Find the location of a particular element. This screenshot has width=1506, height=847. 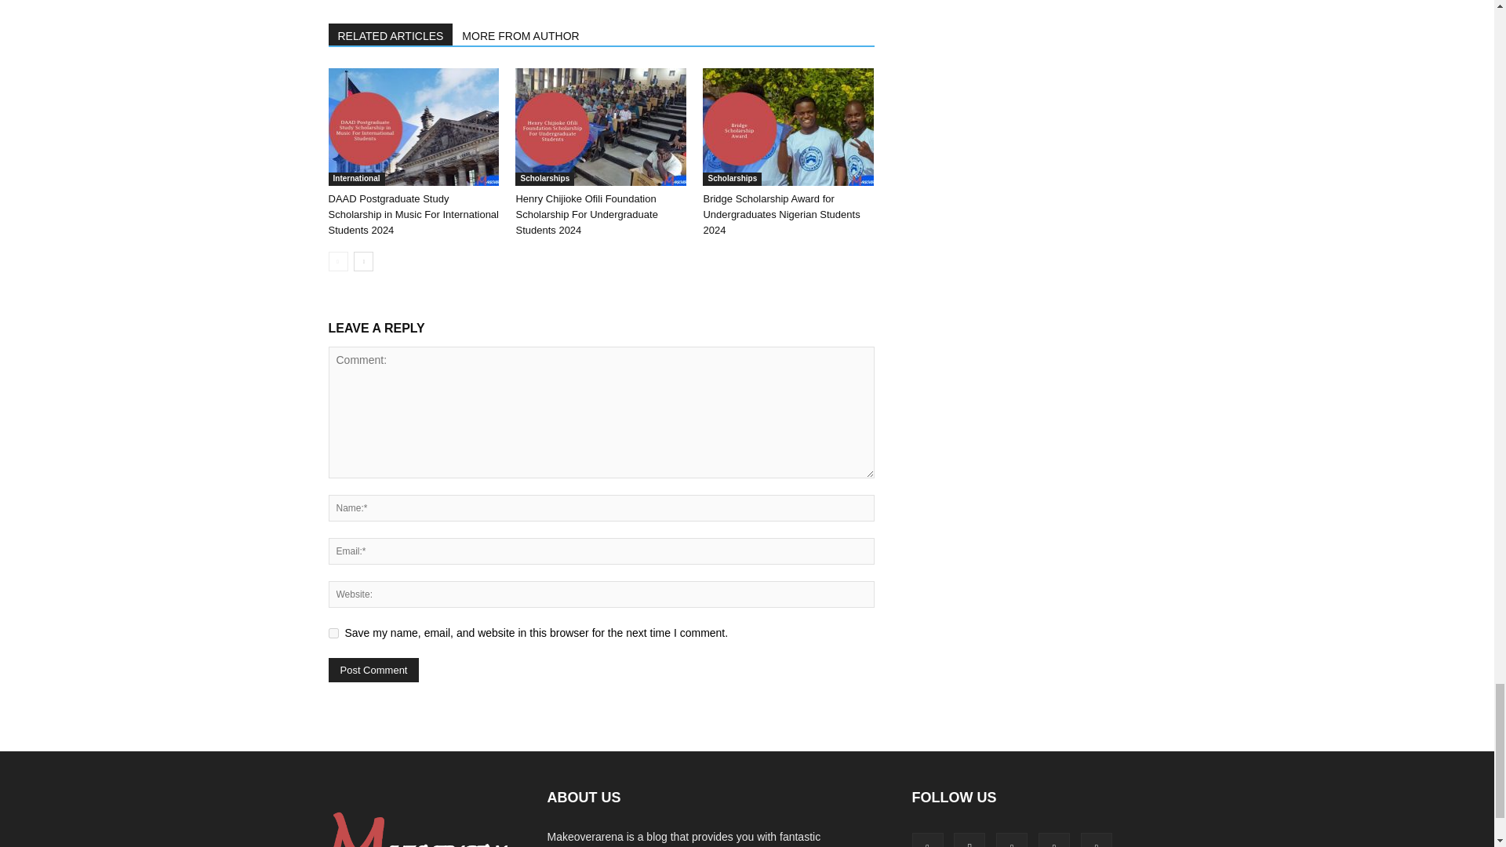

yes is located at coordinates (333, 634).